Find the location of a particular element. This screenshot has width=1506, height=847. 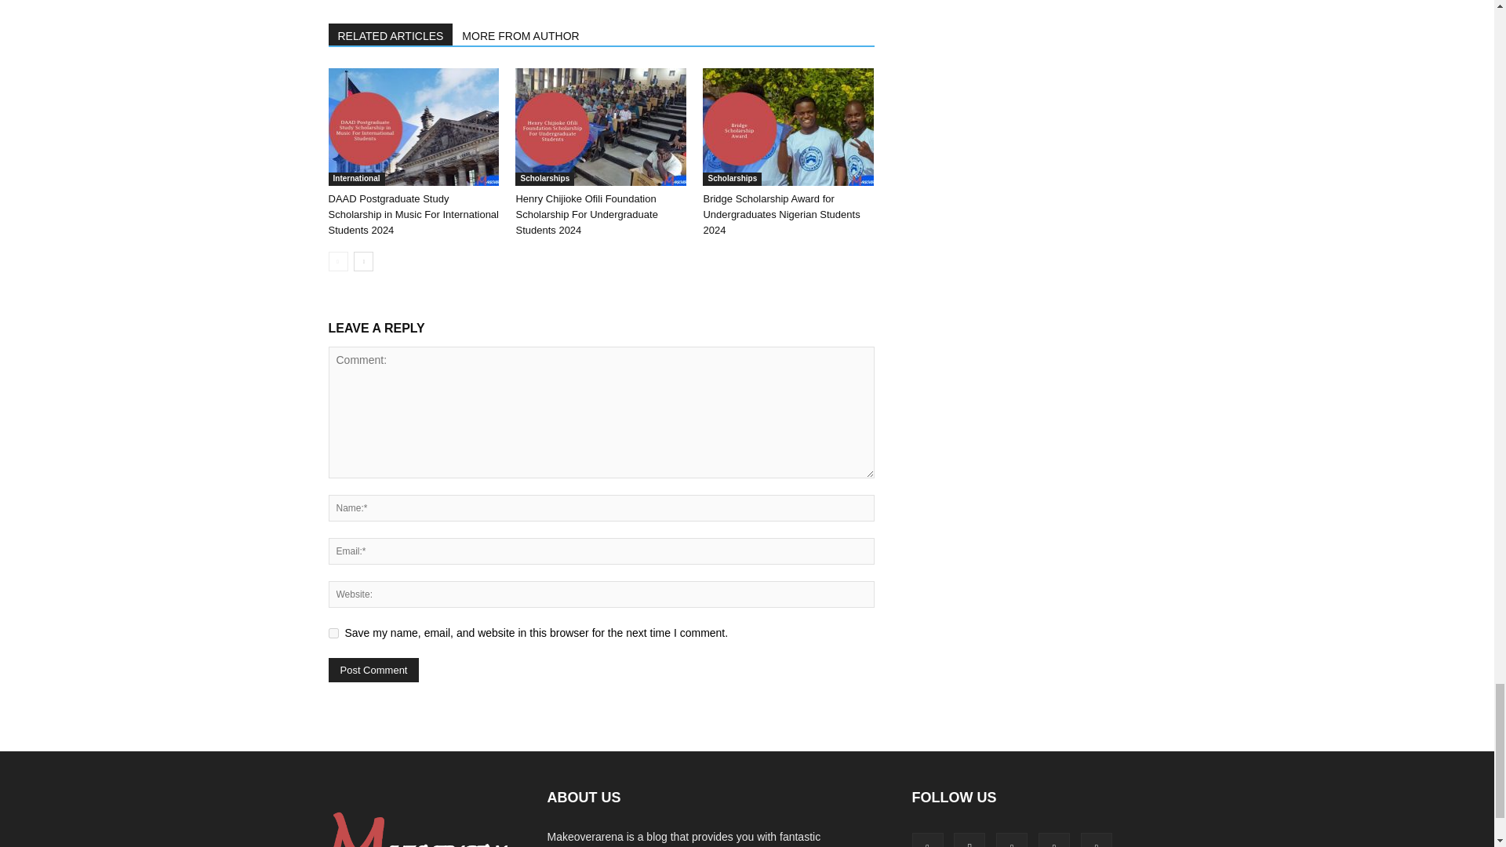

yes is located at coordinates (333, 634).